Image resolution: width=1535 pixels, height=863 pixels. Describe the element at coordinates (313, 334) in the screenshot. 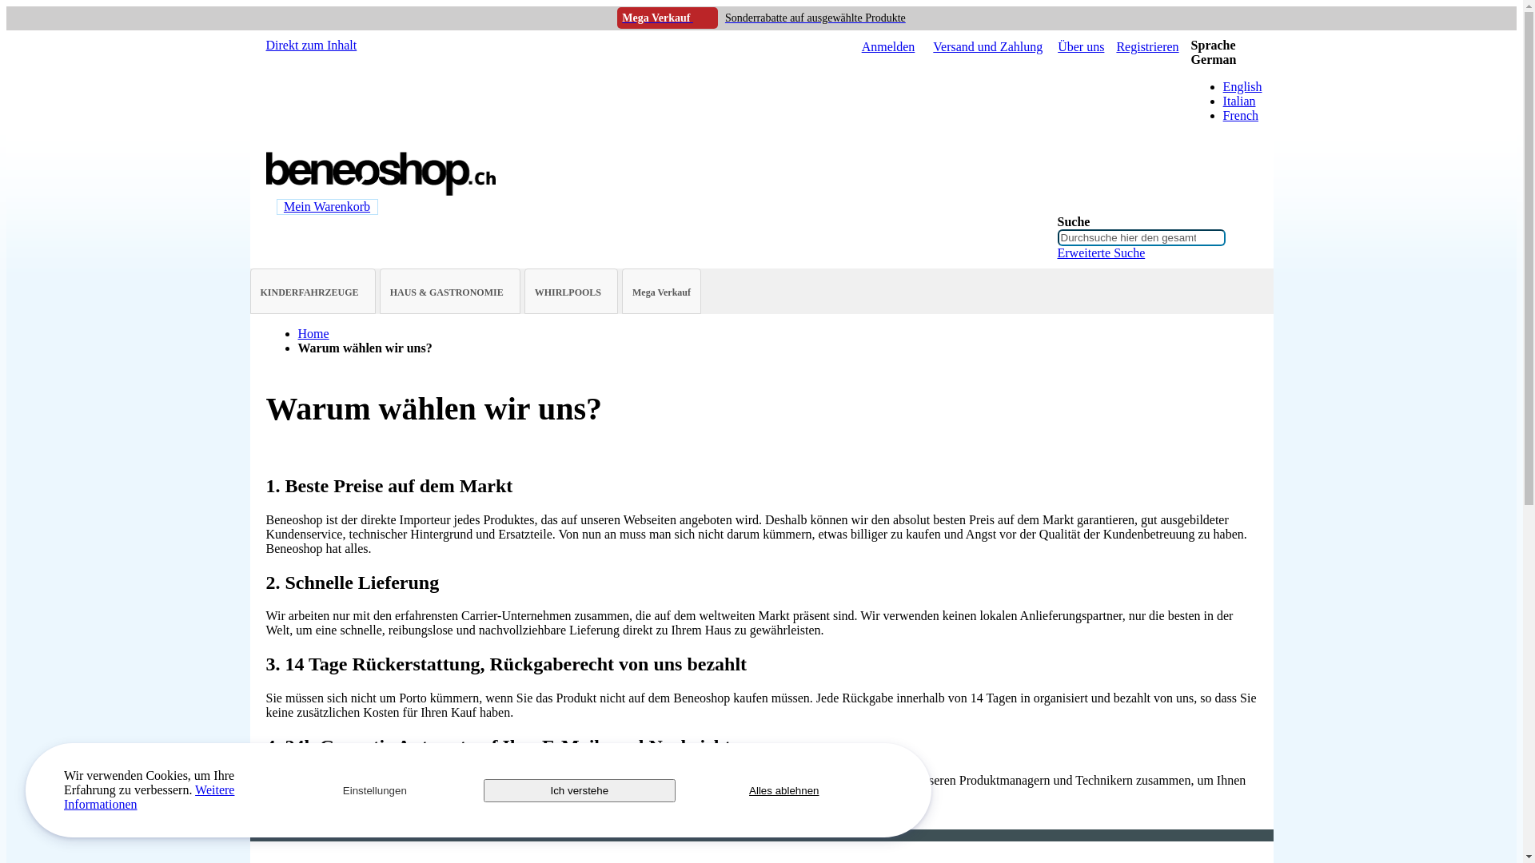

I see `Home` at that location.